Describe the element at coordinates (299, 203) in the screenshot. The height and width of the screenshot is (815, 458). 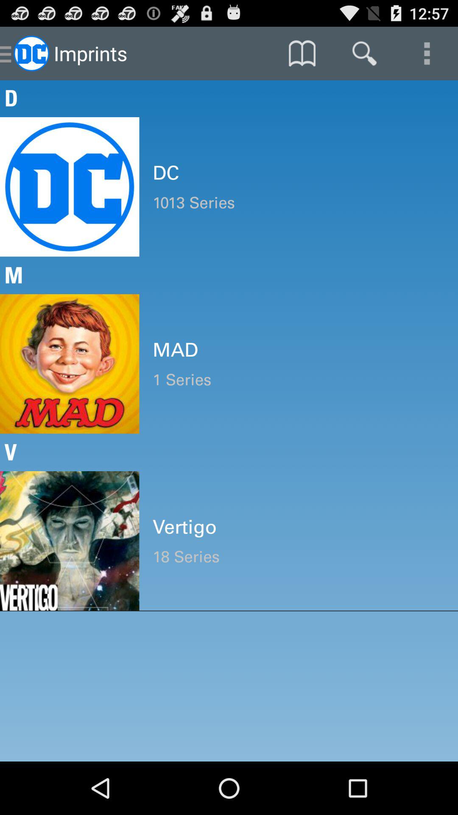
I see `launch item below dc` at that location.